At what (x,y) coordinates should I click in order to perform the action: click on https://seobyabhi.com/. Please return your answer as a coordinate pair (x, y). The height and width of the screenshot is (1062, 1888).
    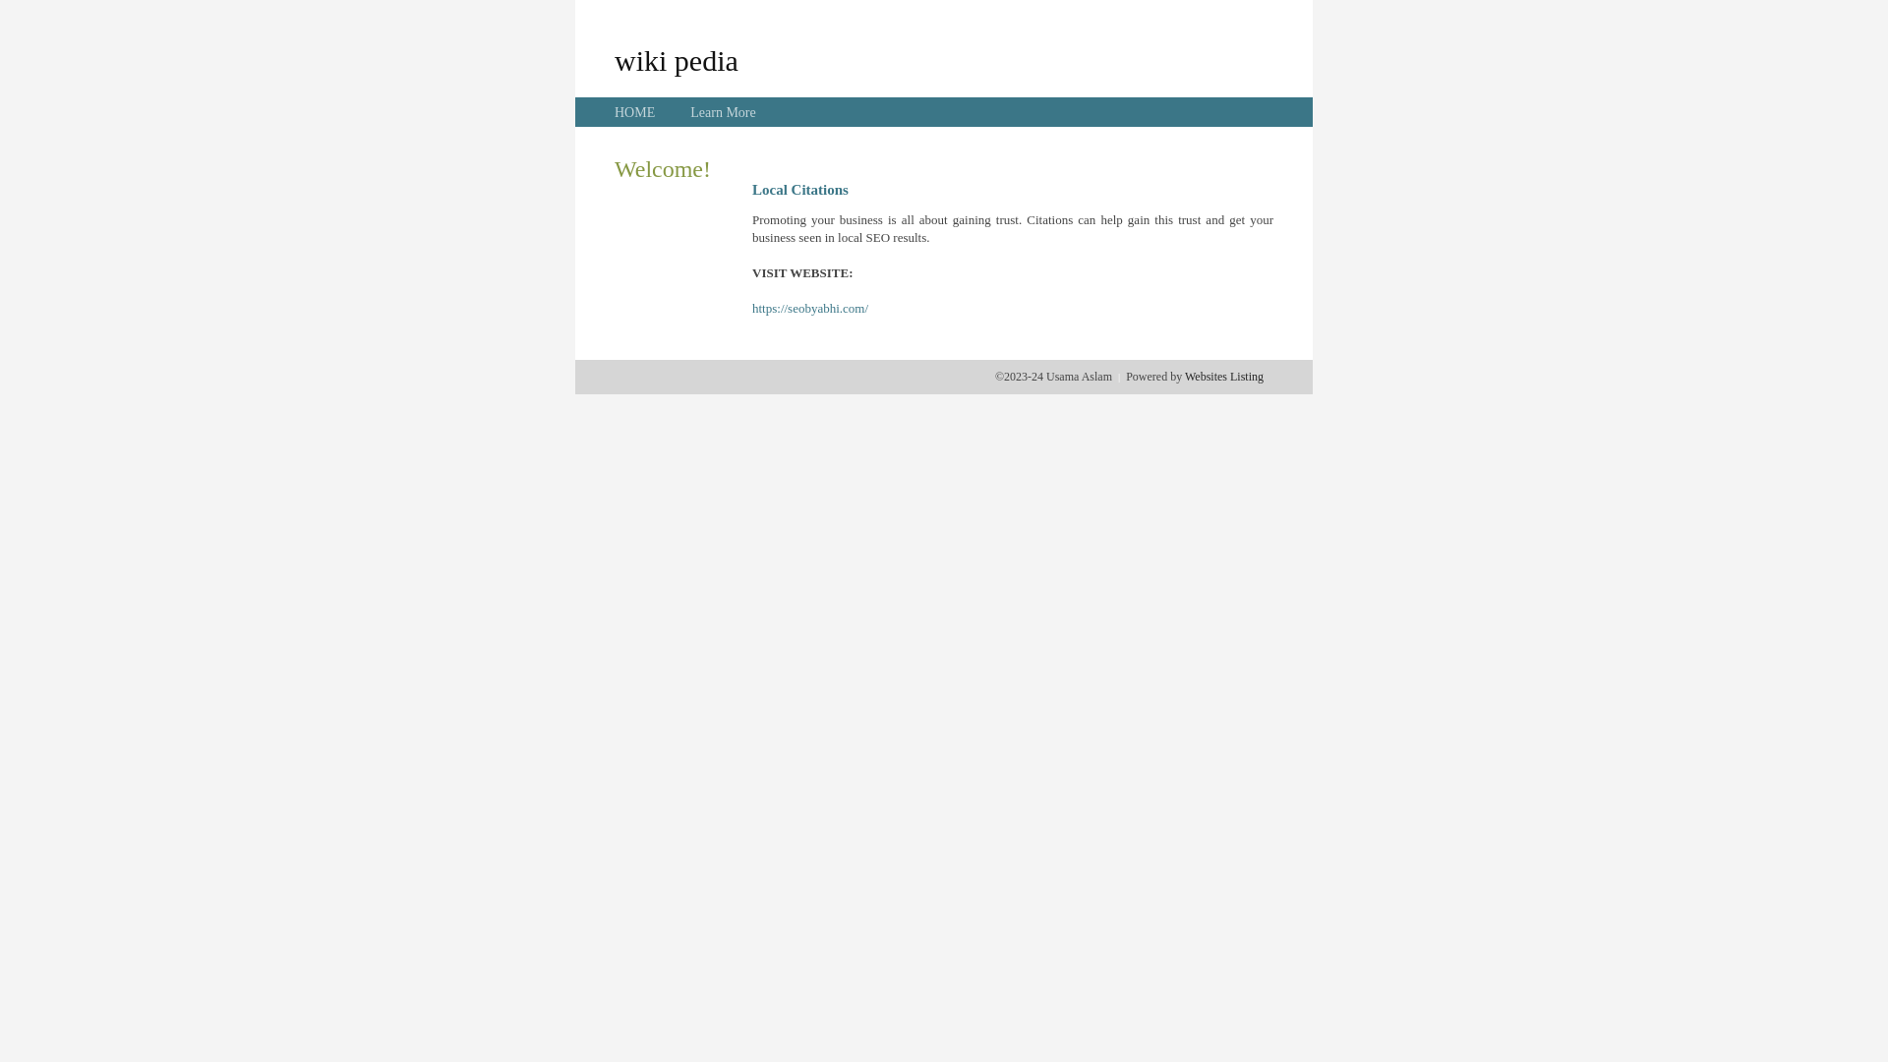
    Looking at the image, I should click on (810, 309).